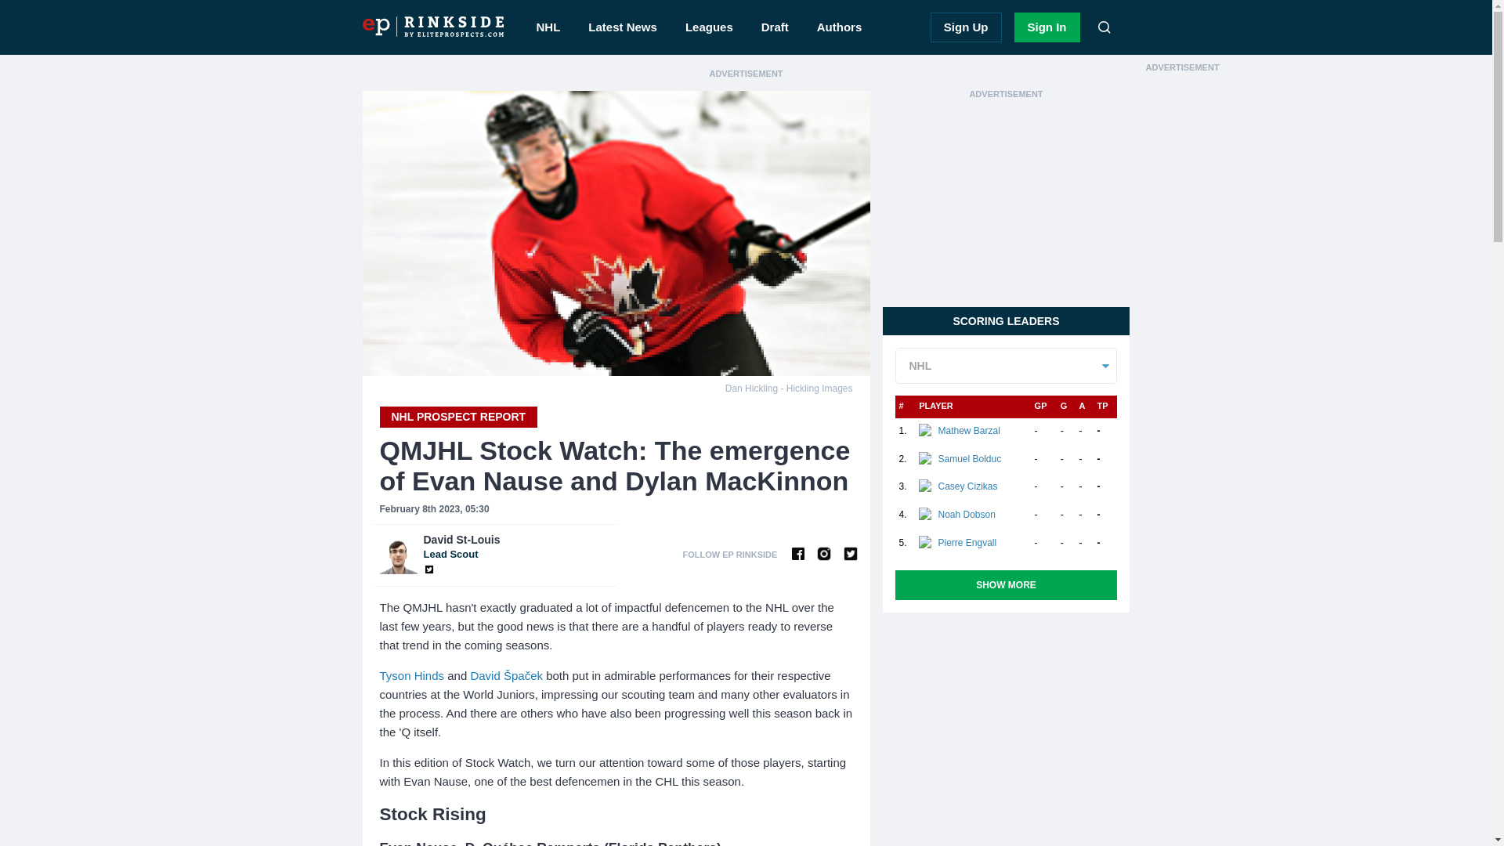  Describe the element at coordinates (775, 27) in the screenshot. I see `Draft` at that location.